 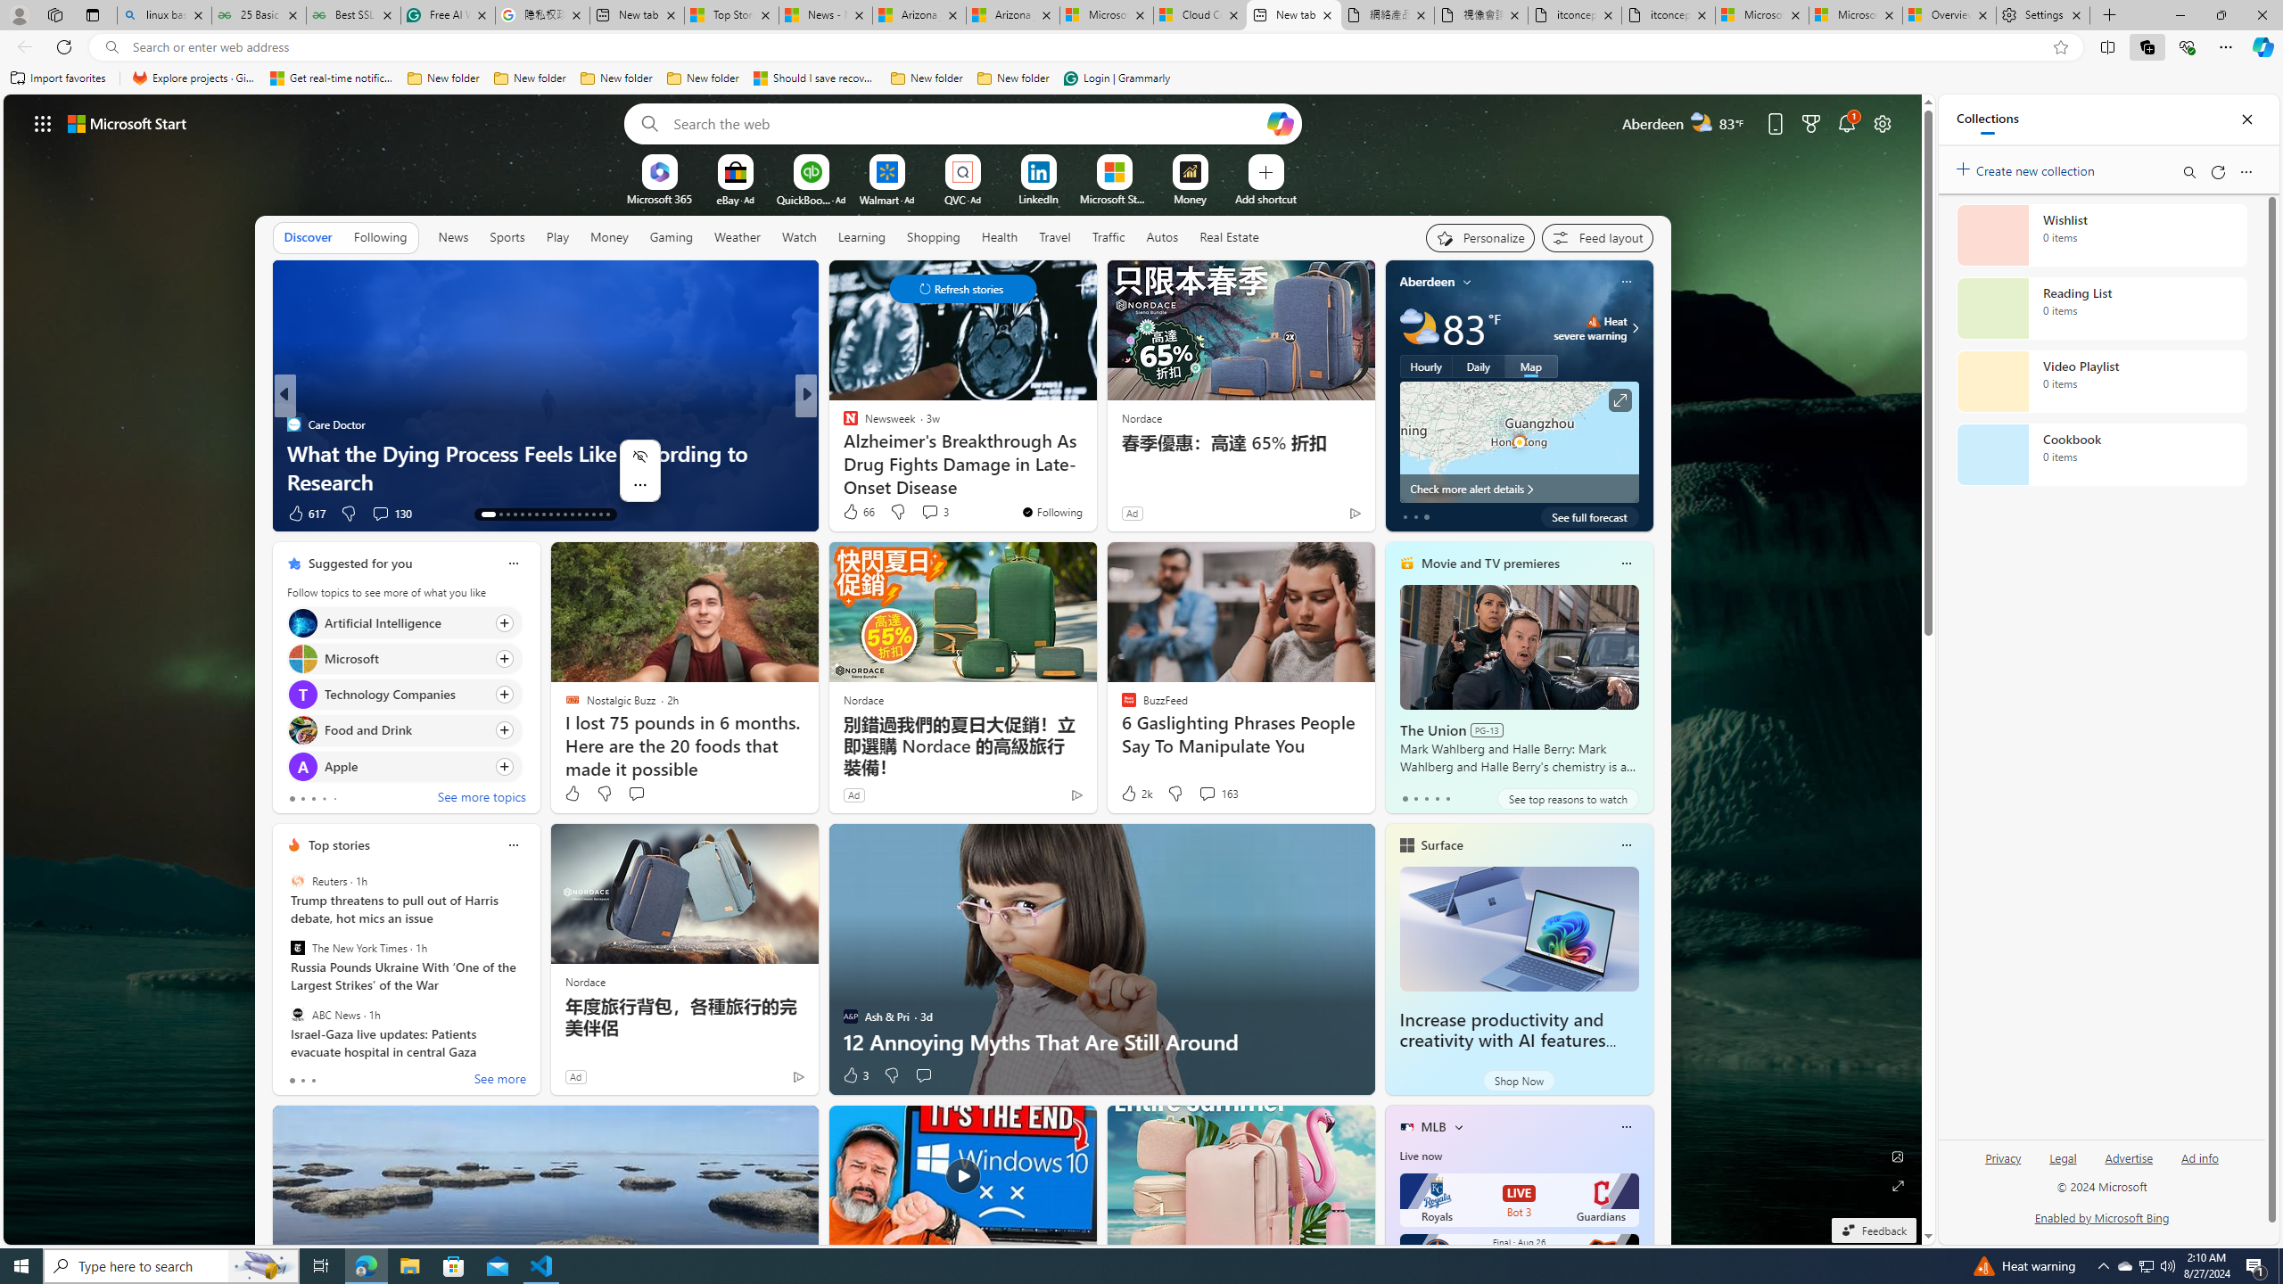 What do you see at coordinates (861, 236) in the screenshot?
I see `Learning` at bounding box center [861, 236].